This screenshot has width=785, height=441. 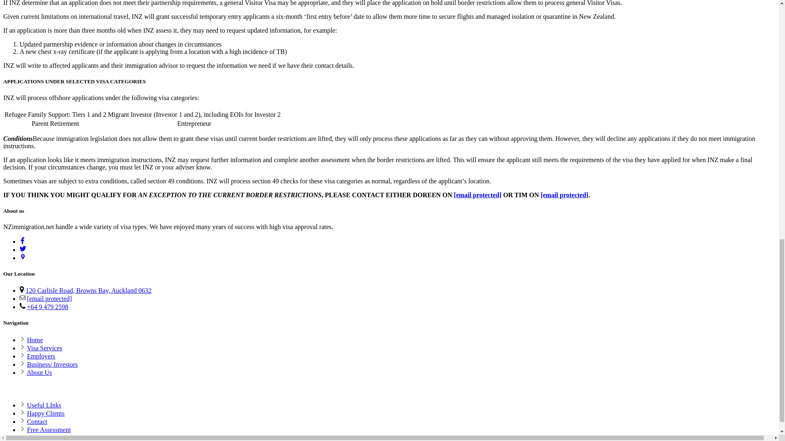 What do you see at coordinates (37, 421) in the screenshot?
I see `Contact` at bounding box center [37, 421].